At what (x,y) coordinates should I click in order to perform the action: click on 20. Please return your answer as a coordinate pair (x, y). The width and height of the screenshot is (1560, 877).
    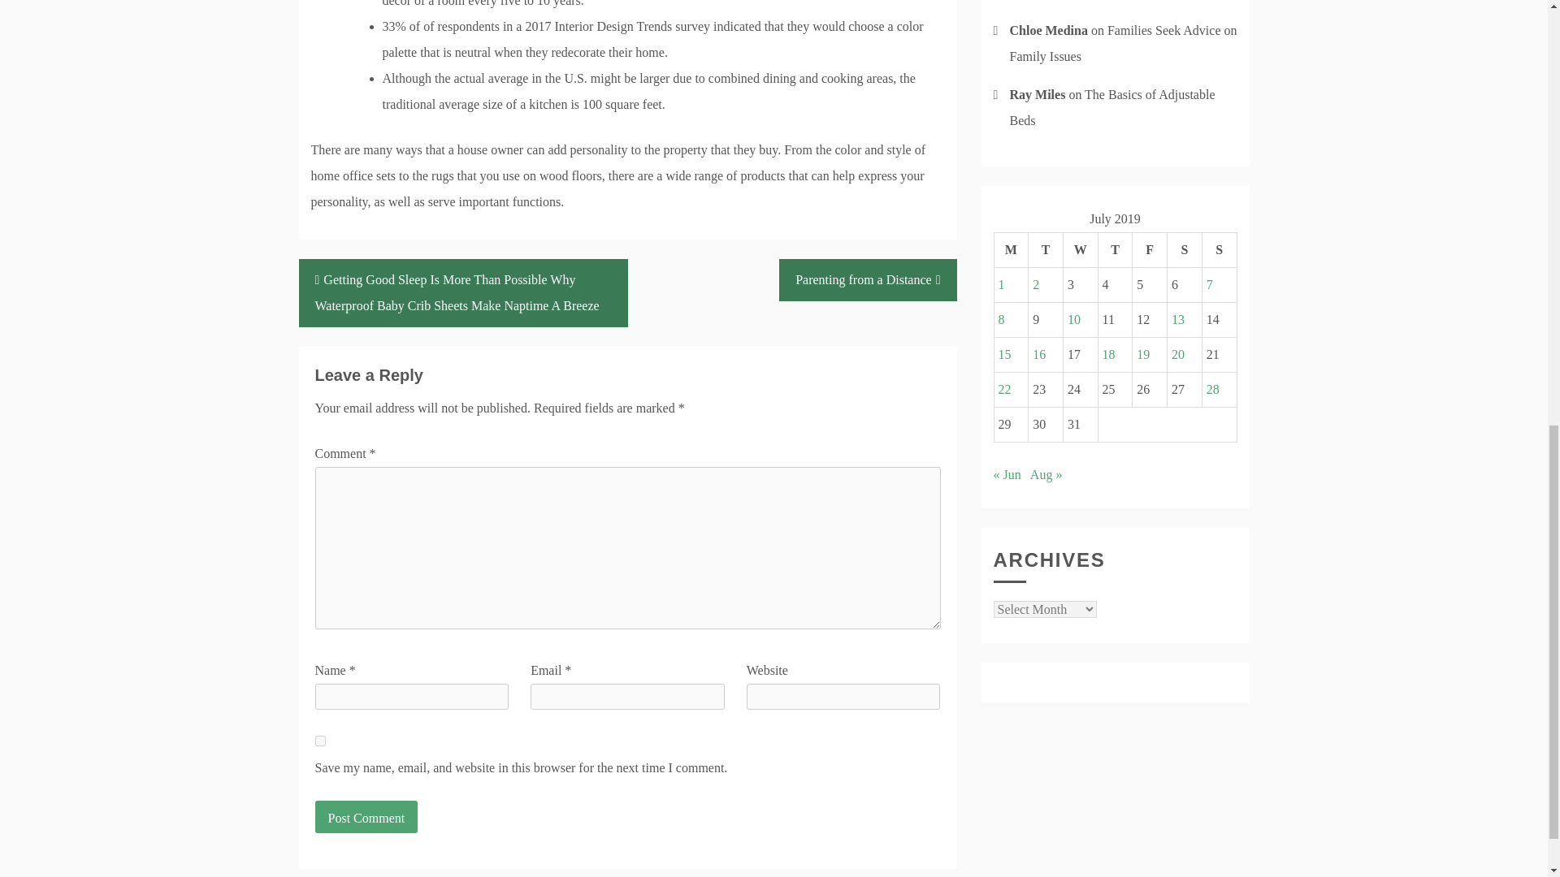
    Looking at the image, I should click on (1177, 354).